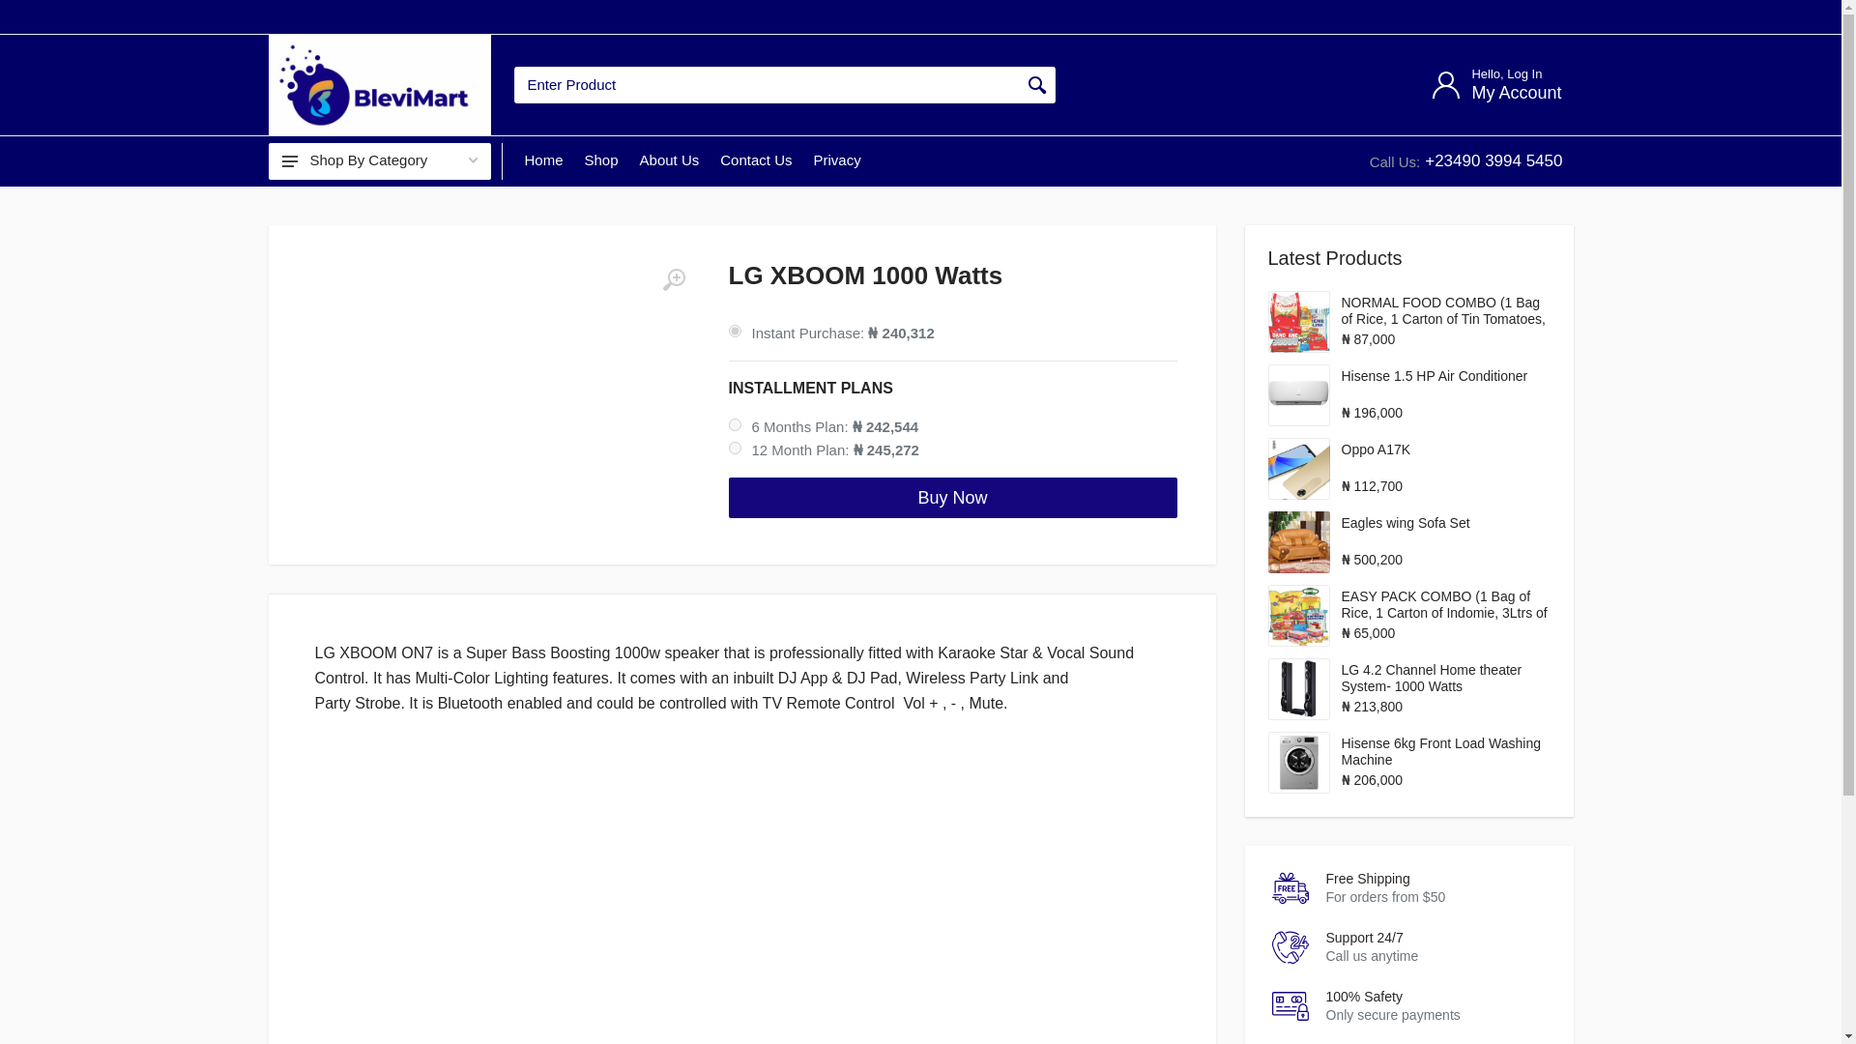 The height and width of the screenshot is (1044, 1856). I want to click on Privacy, so click(835, 160).